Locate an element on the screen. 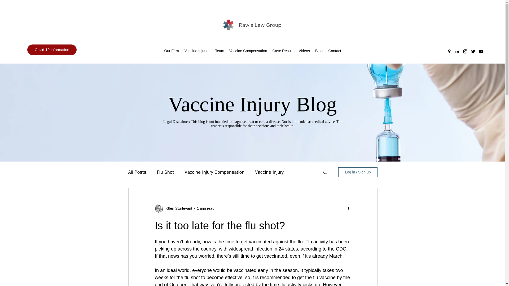  Team is located at coordinates (220, 51).